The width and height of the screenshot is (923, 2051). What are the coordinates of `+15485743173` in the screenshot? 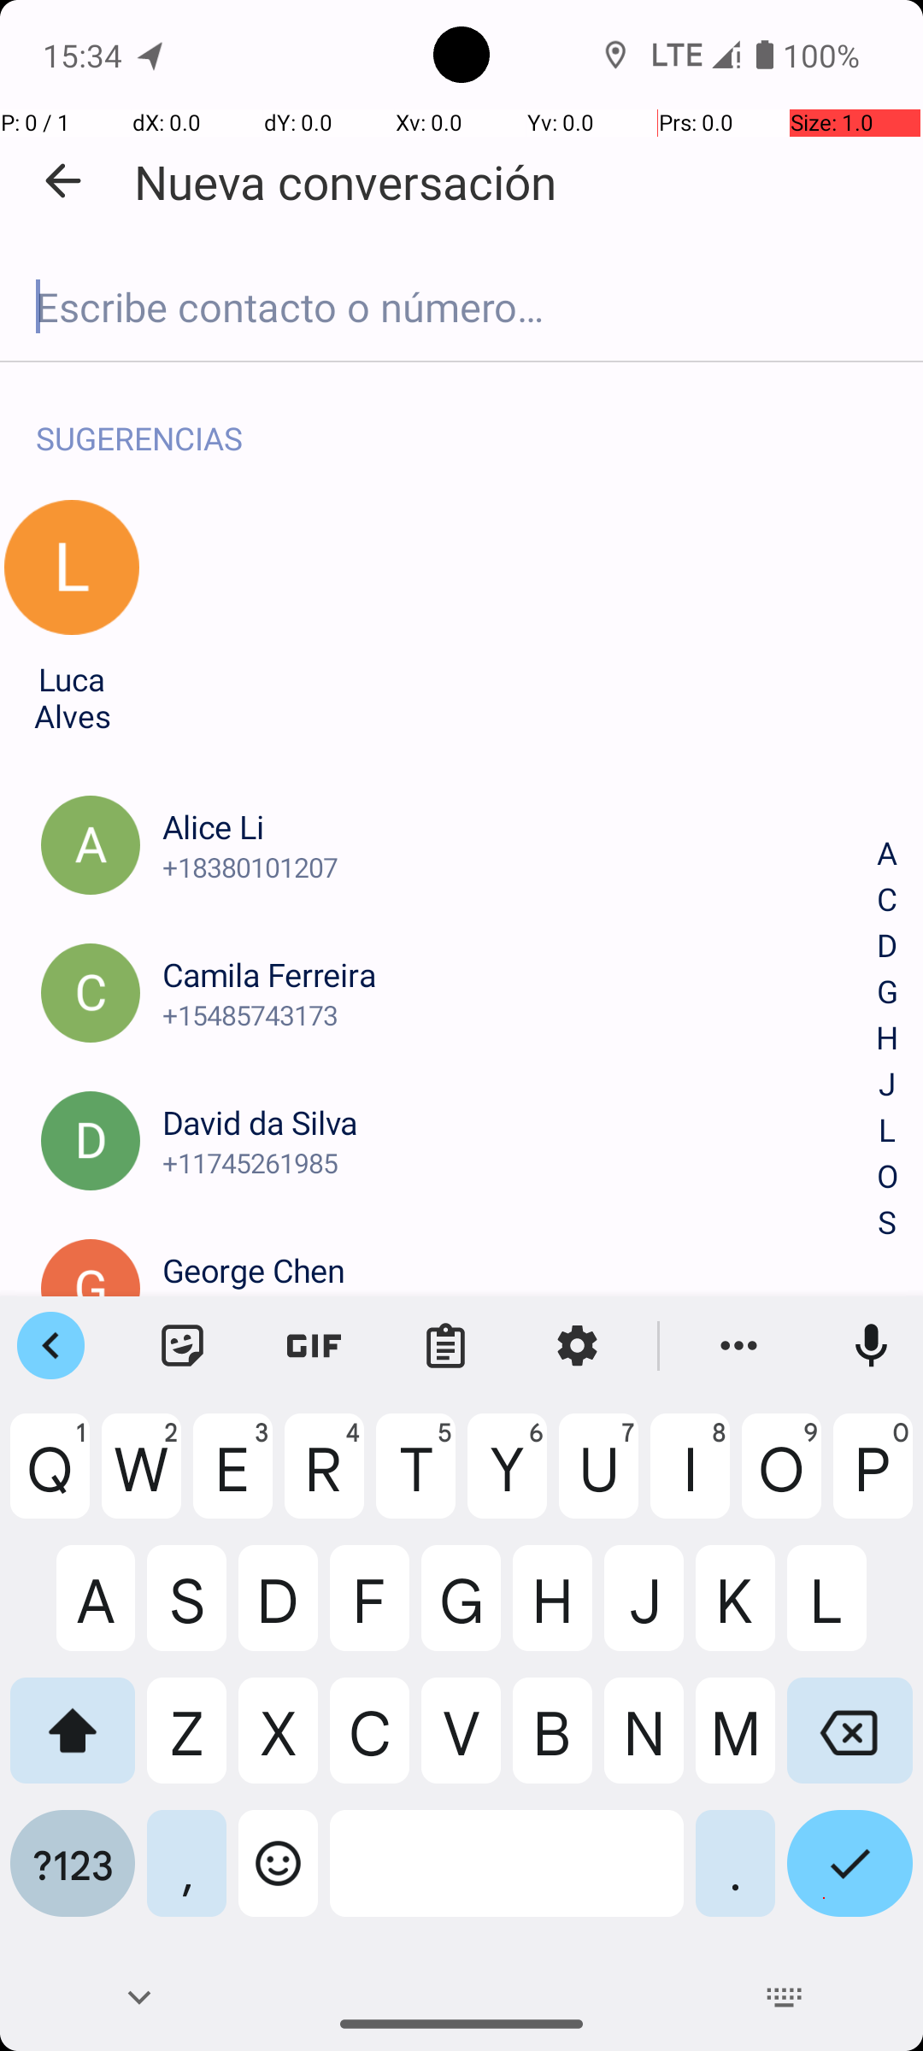 It's located at (520, 1015).